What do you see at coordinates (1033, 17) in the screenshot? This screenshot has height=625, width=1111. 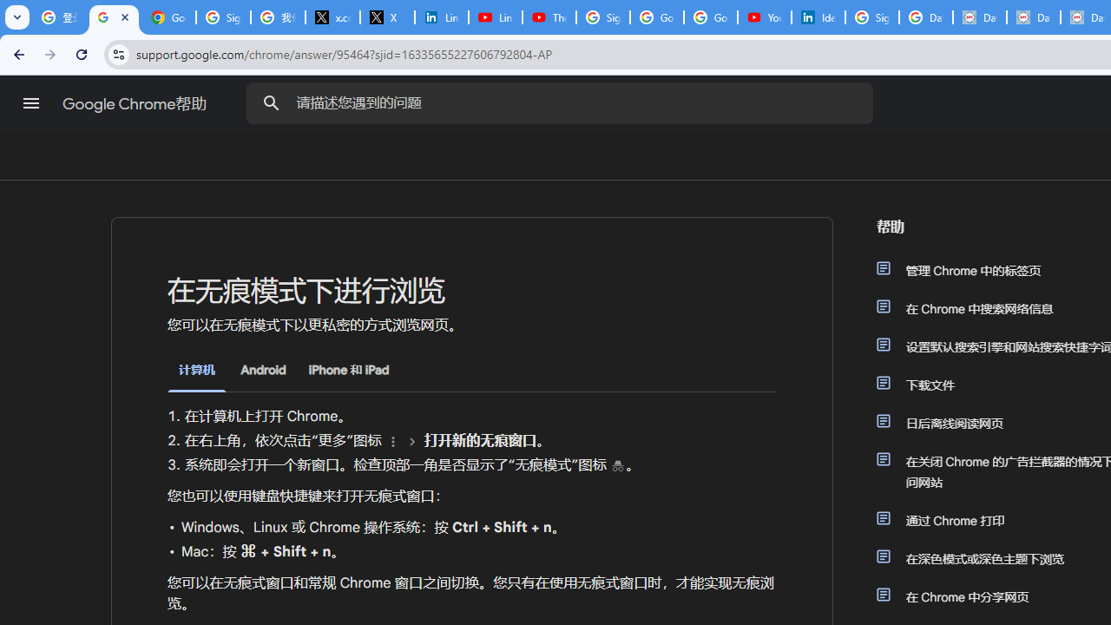 I see `Data Privacy Framework` at bounding box center [1033, 17].